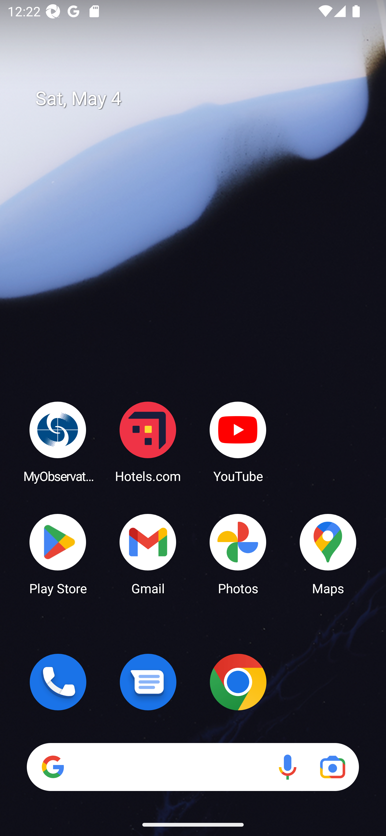 The height and width of the screenshot is (836, 386). I want to click on Phone, so click(58, 682).